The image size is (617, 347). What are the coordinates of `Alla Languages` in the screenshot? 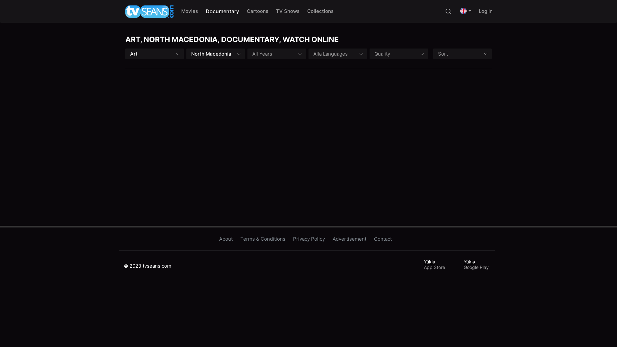 It's located at (338, 54).